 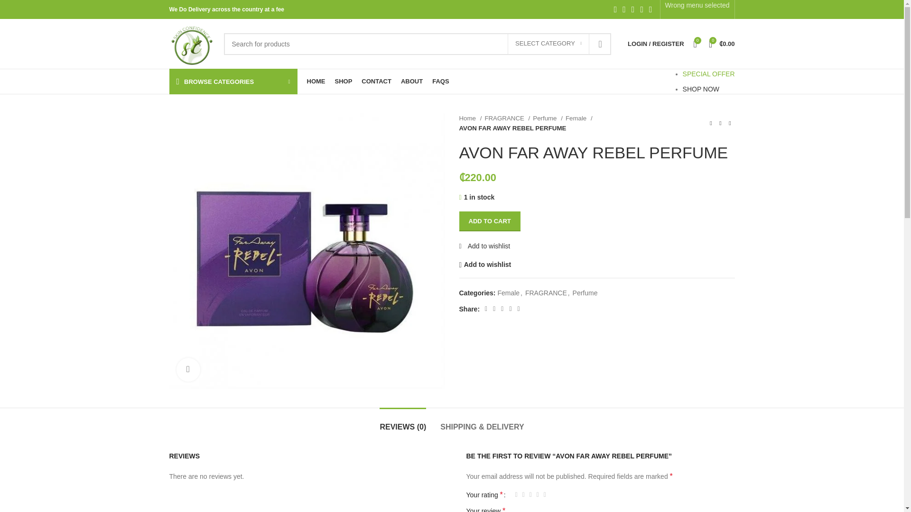 I want to click on SELECT CATEGORY, so click(x=548, y=44).